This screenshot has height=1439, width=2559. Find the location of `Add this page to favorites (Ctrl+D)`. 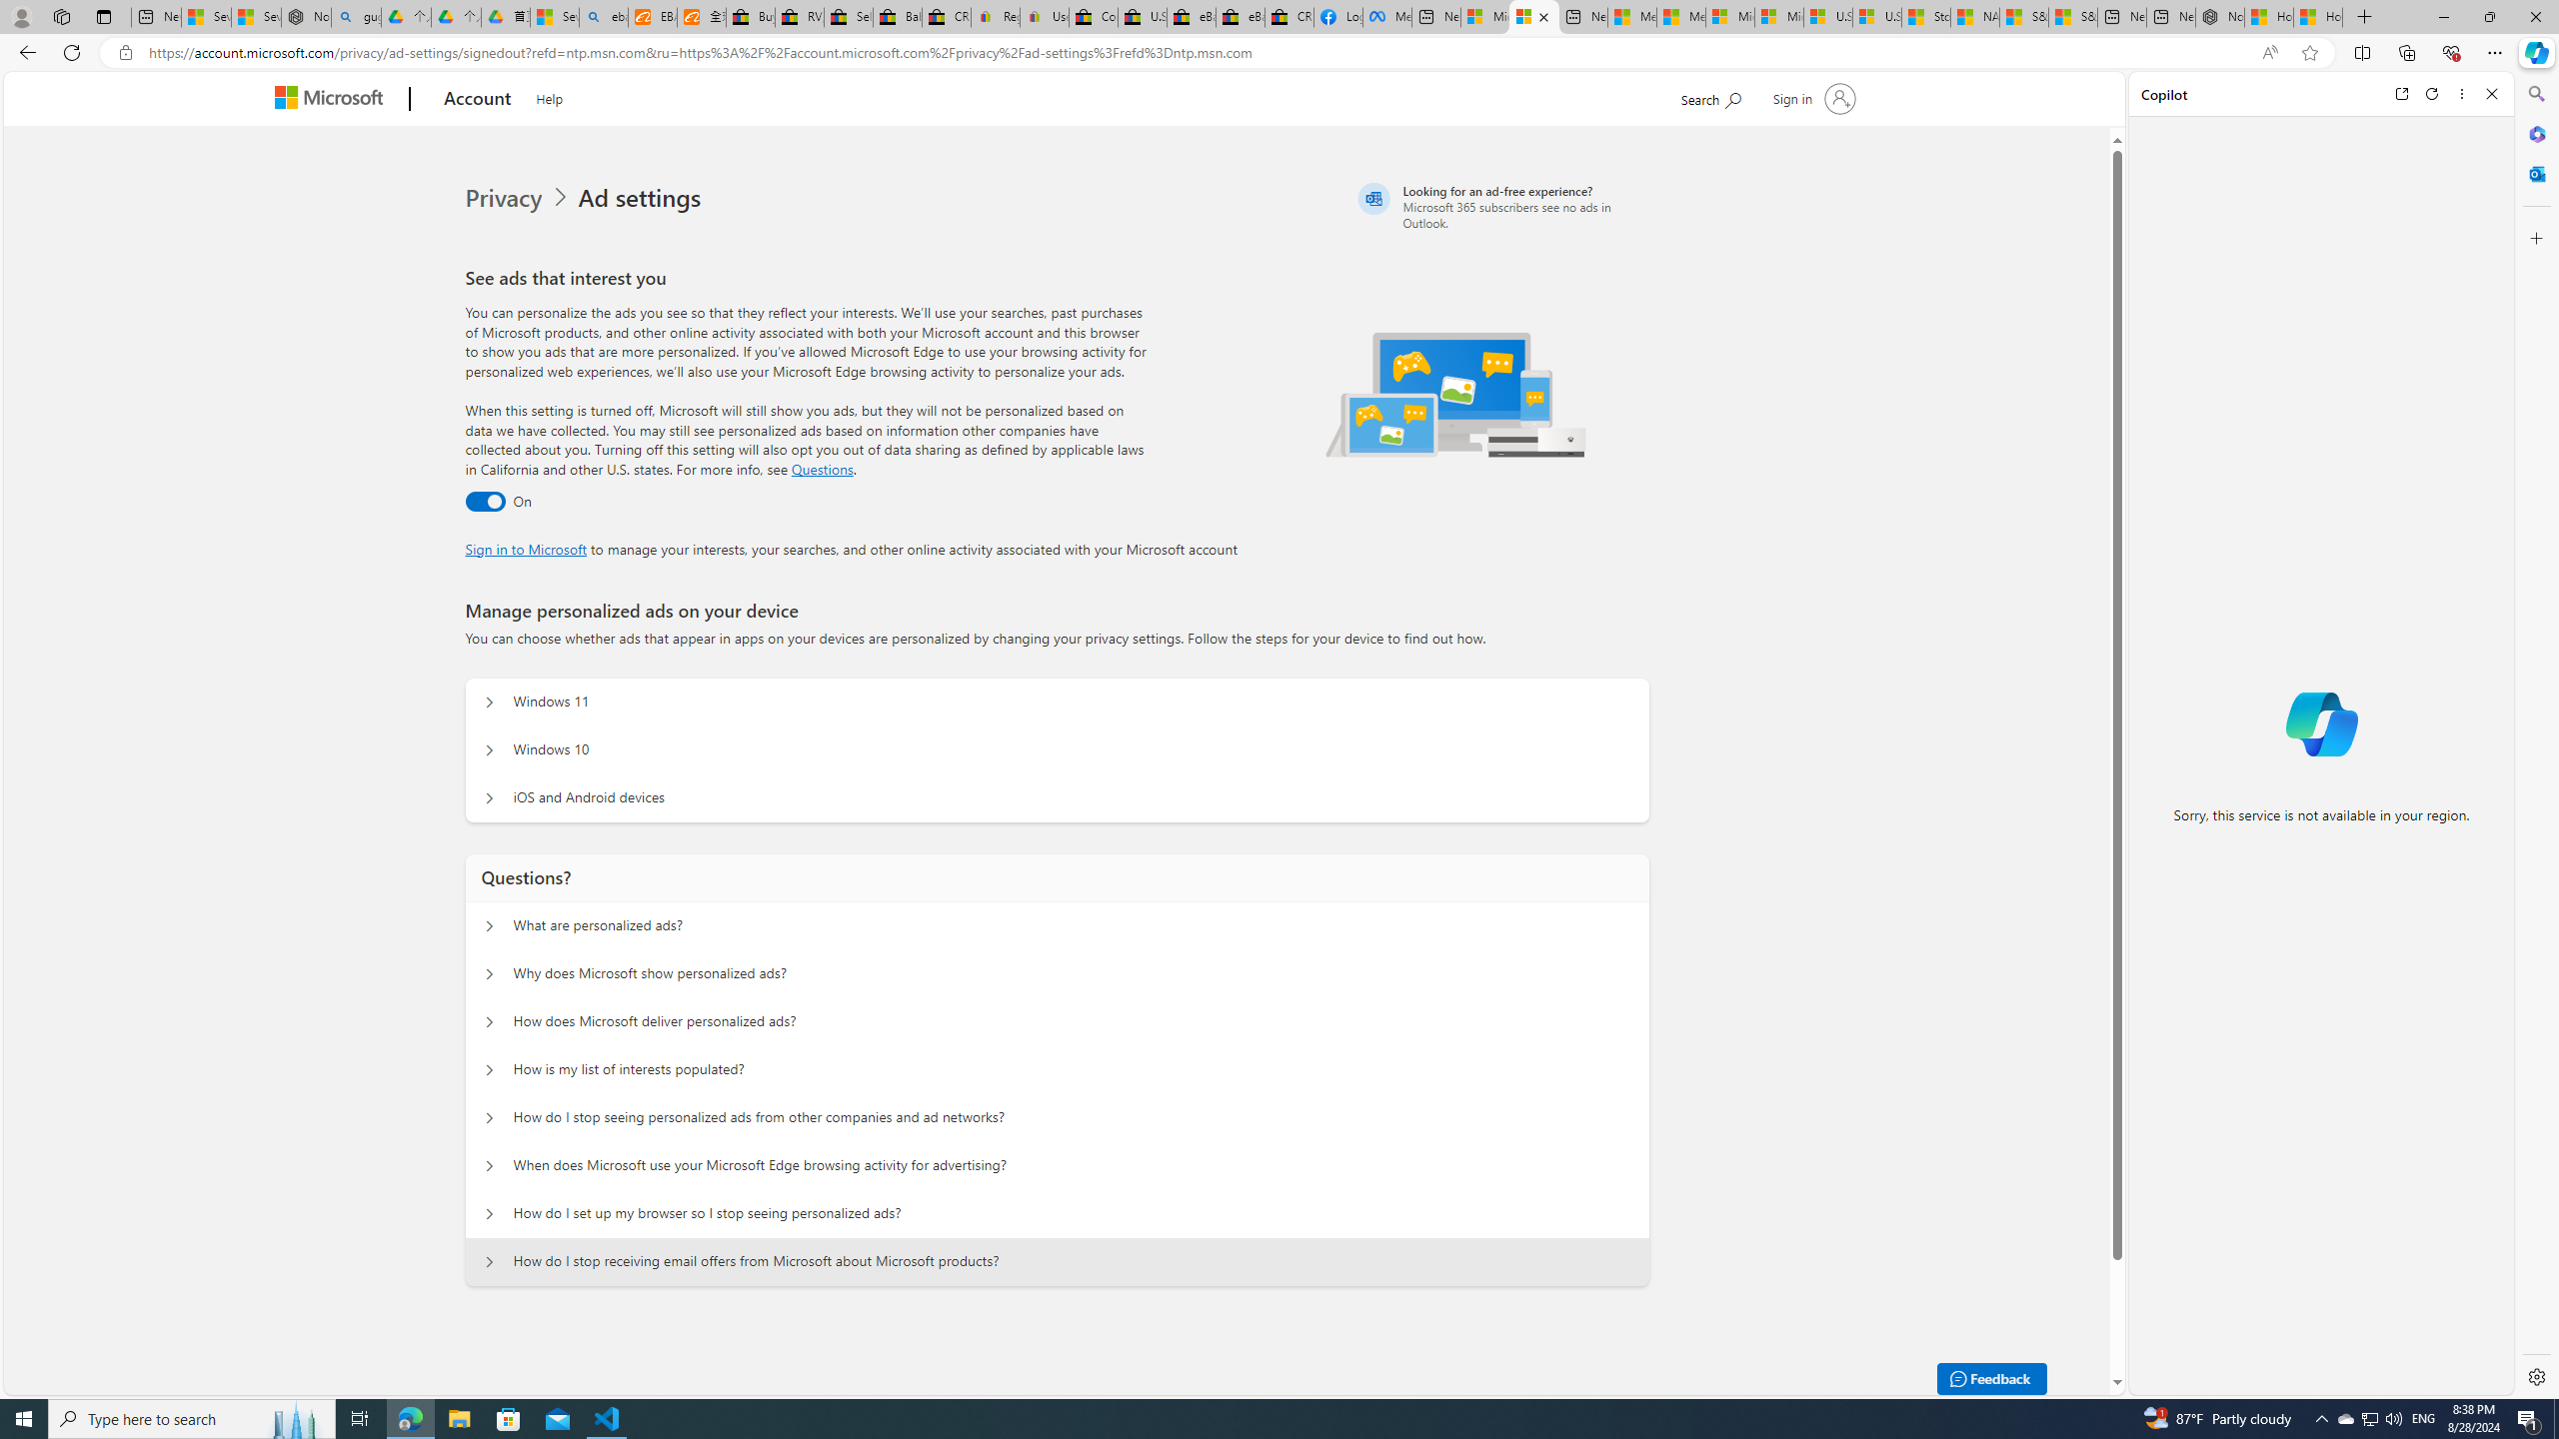

Add this page to favorites (Ctrl+D) is located at coordinates (2311, 53).